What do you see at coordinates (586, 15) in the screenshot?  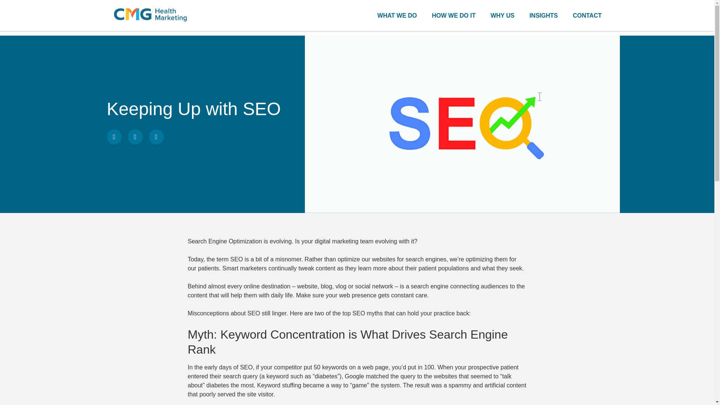 I see `CONTACT` at bounding box center [586, 15].